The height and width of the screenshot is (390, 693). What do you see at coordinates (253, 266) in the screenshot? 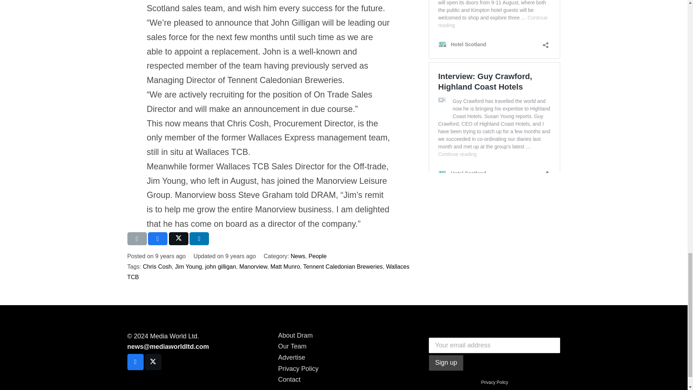
I see `Manorview` at bounding box center [253, 266].